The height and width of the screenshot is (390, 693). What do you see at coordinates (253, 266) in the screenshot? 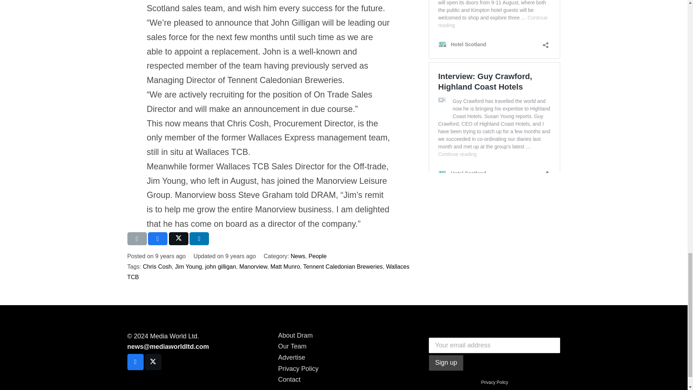
I see `Manorview` at bounding box center [253, 266].